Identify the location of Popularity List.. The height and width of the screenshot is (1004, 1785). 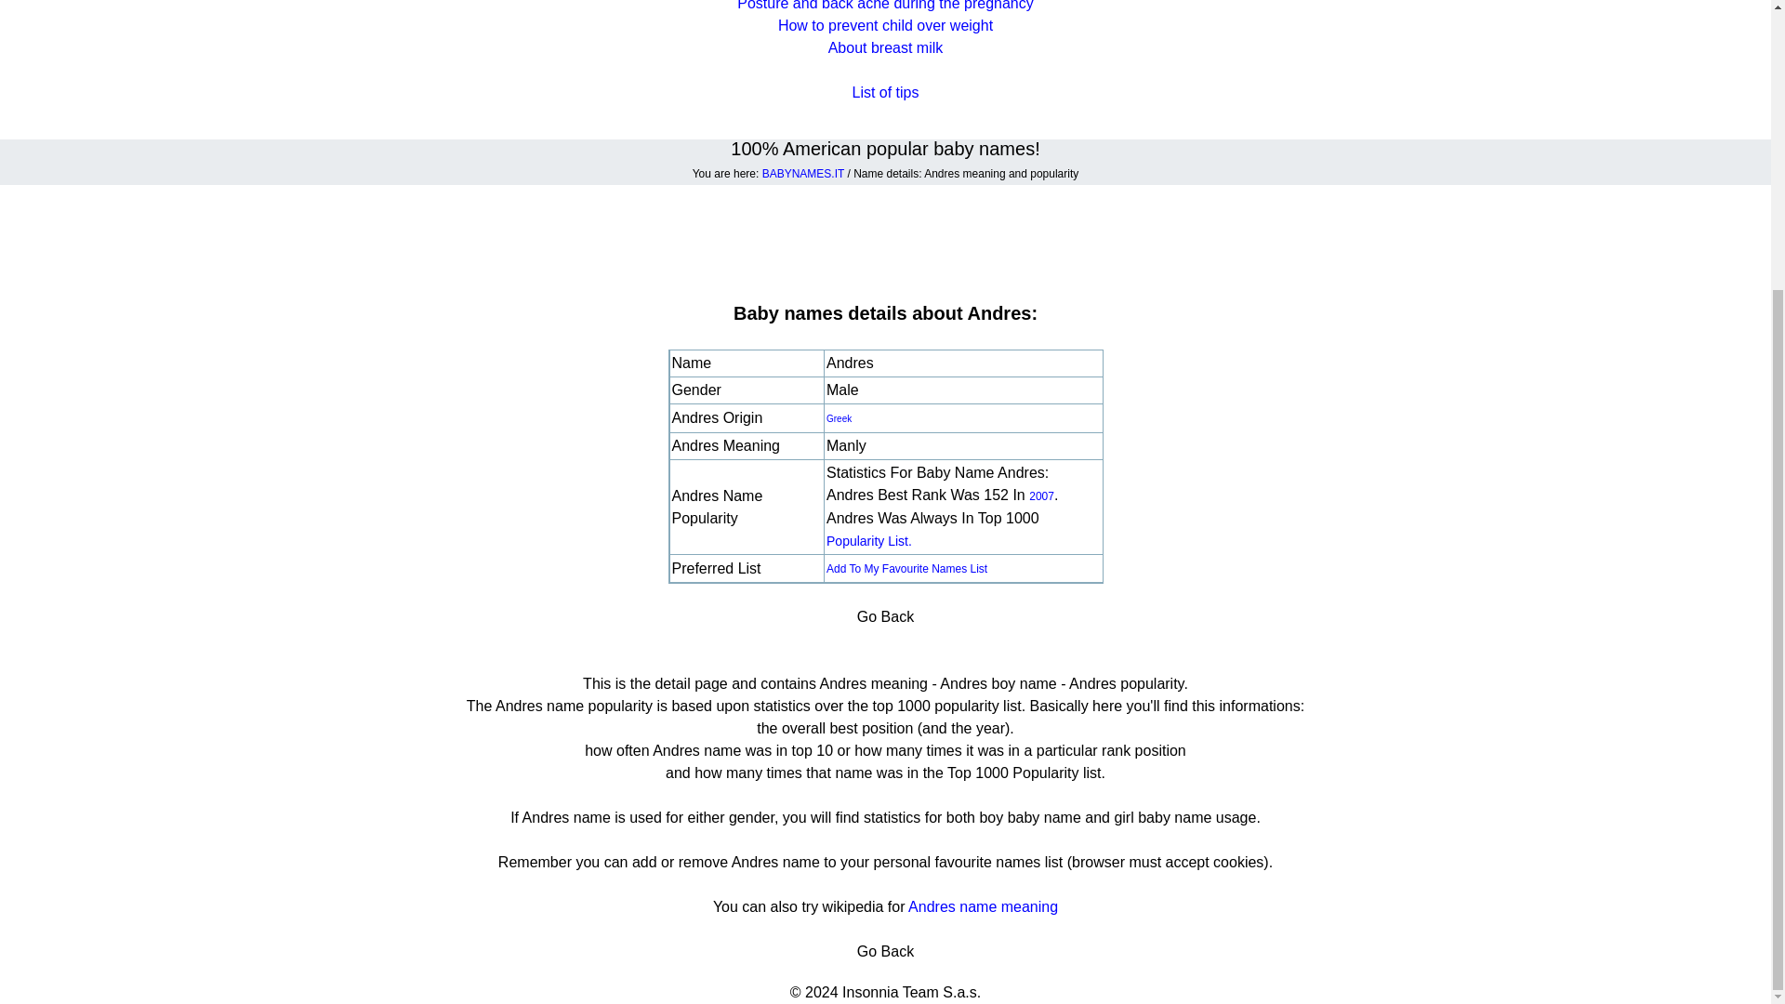
(868, 540).